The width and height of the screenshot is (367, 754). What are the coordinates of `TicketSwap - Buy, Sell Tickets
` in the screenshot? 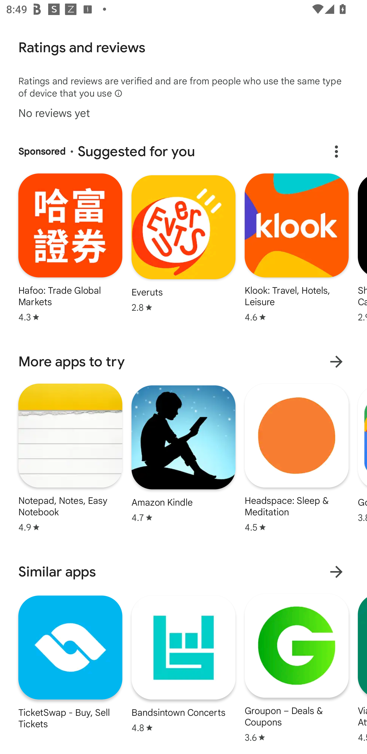 It's located at (70, 662).